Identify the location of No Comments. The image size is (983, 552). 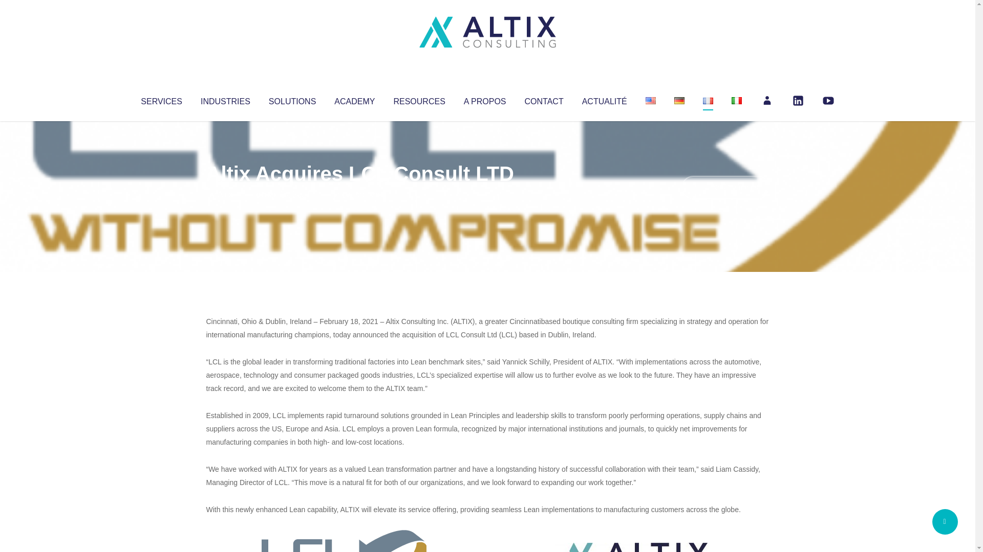
(725, 187).